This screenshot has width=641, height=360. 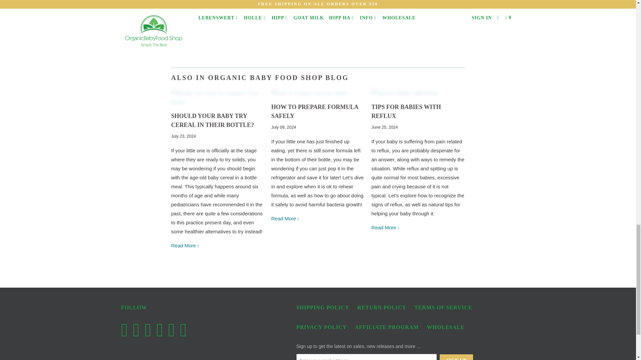 I want to click on Tips For Babies With Reflux, so click(x=406, y=111).